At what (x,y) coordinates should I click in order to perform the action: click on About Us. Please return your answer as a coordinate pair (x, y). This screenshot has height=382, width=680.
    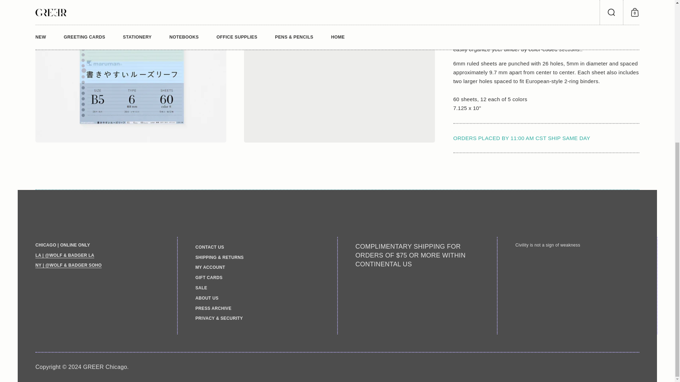
    Looking at the image, I should click on (64, 255).